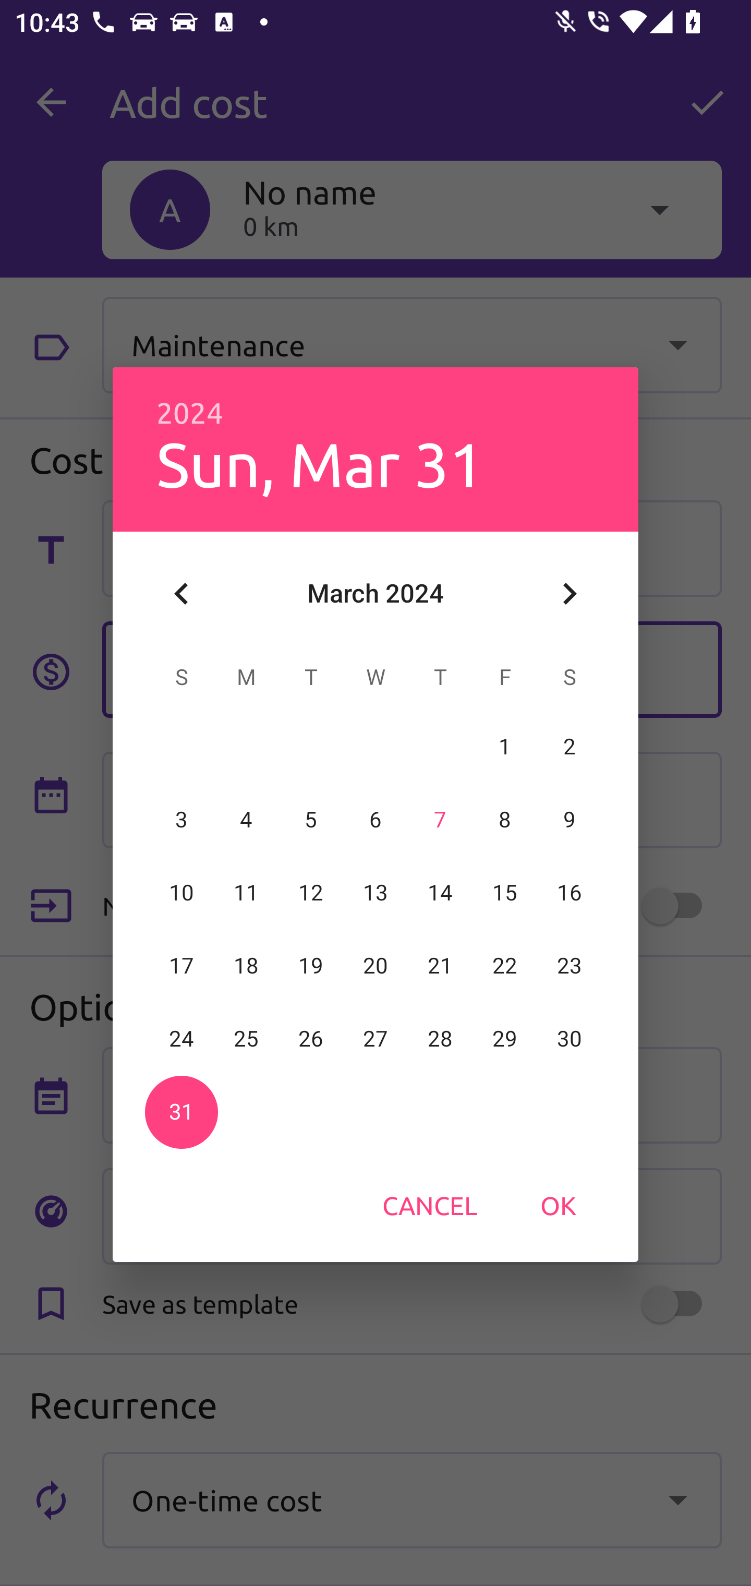 Image resolution: width=751 pixels, height=1586 pixels. I want to click on 14 14 March 2024, so click(440, 893).